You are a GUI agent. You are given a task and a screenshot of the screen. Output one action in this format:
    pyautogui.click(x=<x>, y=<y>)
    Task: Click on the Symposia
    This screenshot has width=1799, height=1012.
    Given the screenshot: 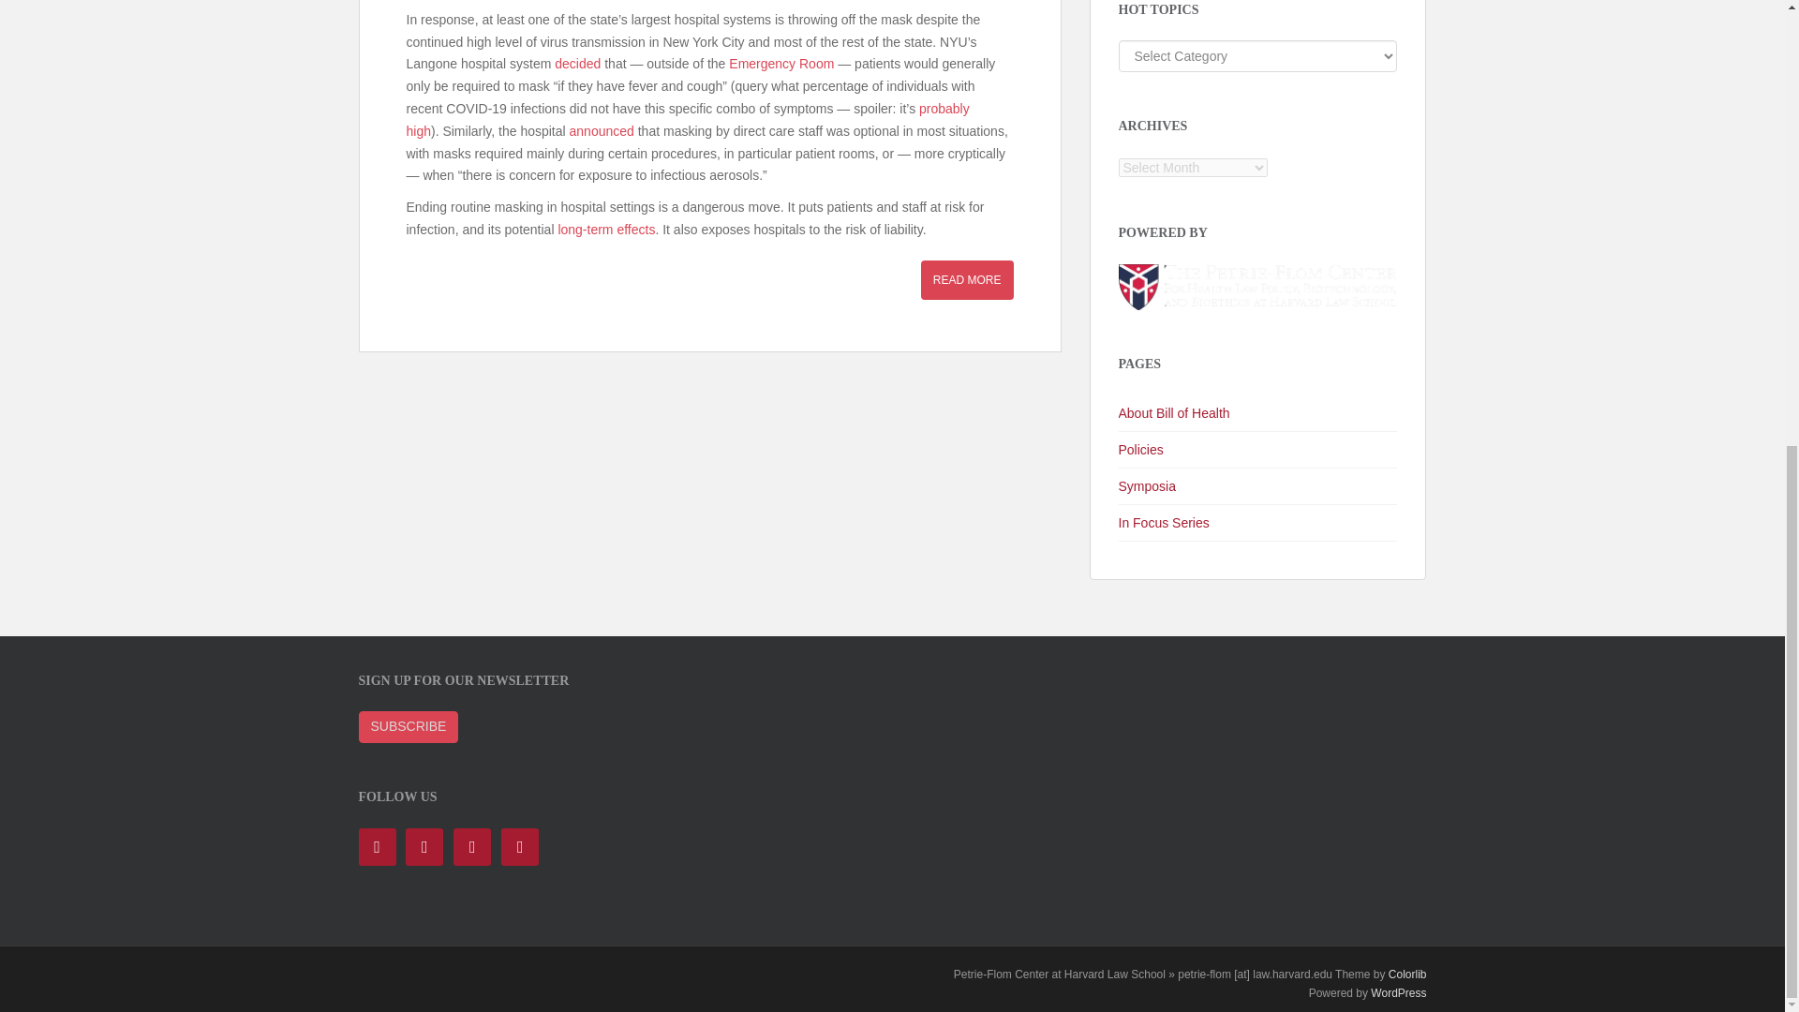 What is the action you would take?
    pyautogui.click(x=1257, y=486)
    